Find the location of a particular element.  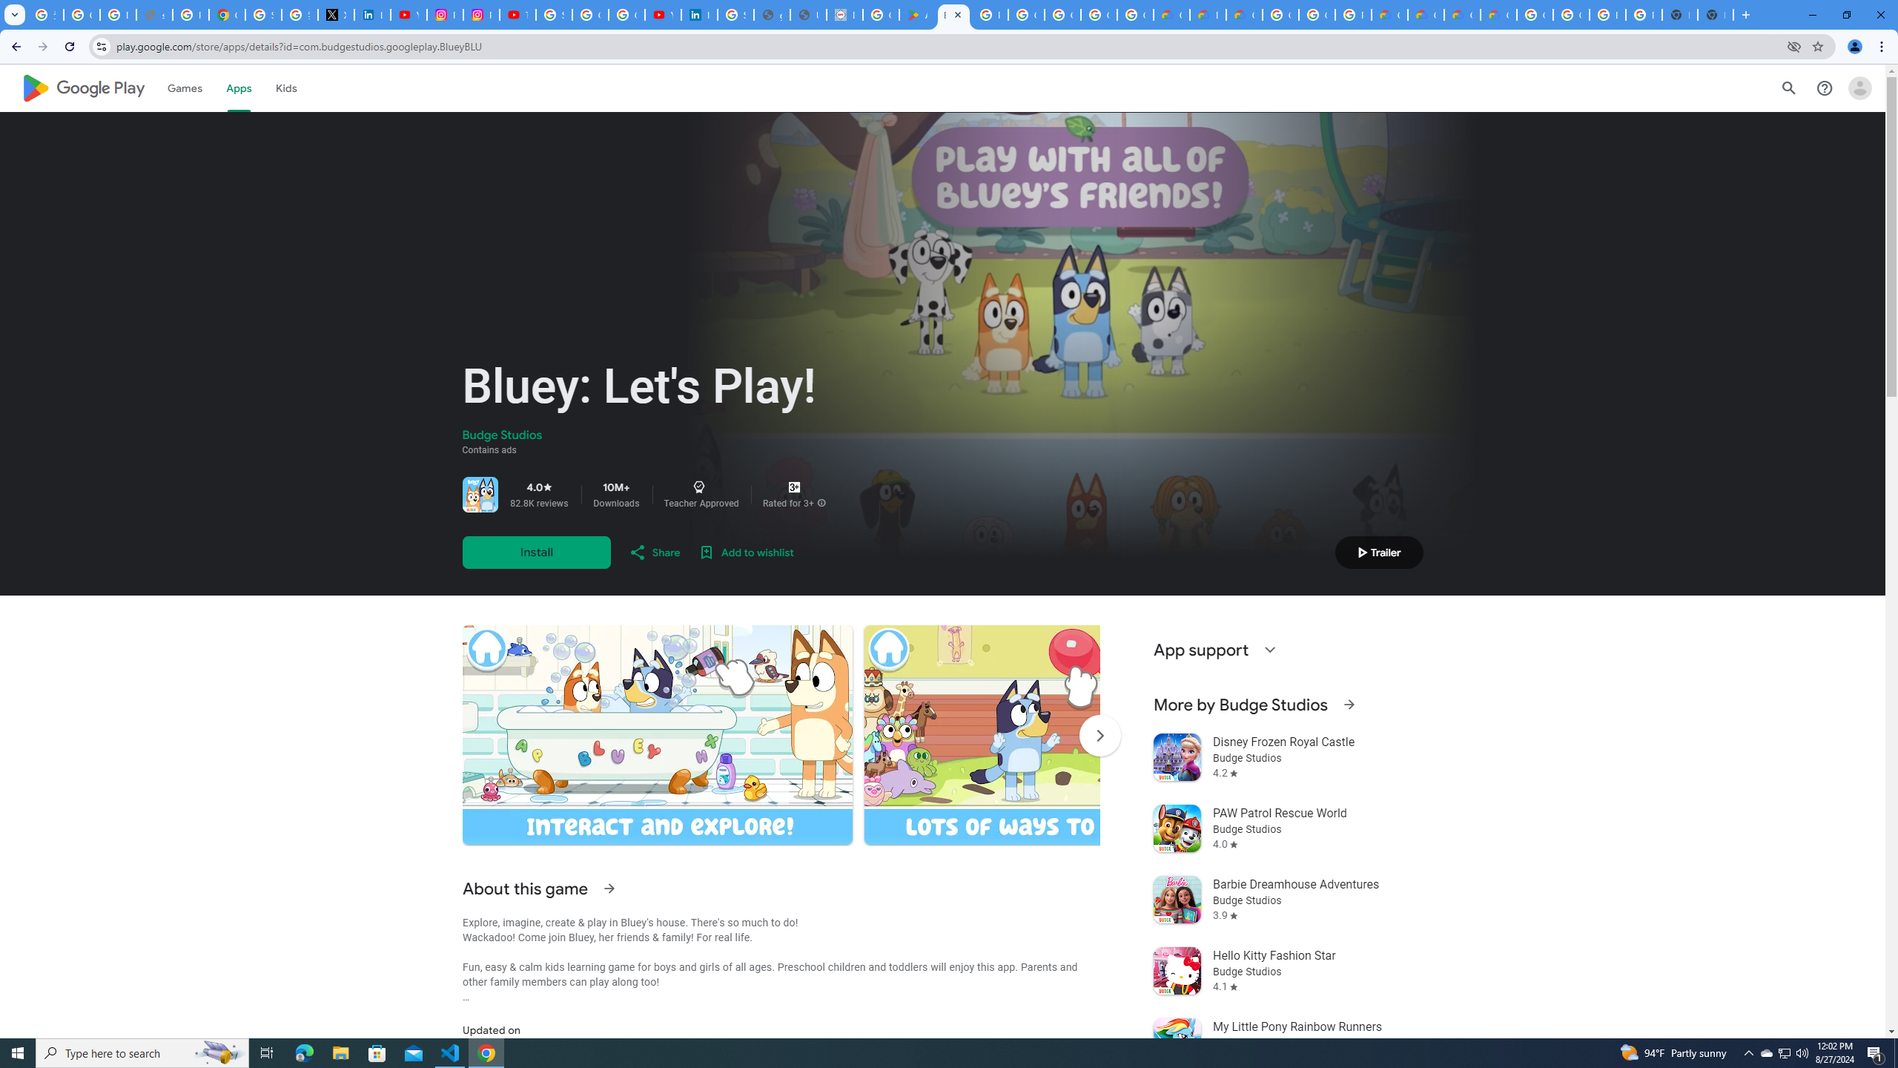

Data Privacy Framework is located at coordinates (844, 15).